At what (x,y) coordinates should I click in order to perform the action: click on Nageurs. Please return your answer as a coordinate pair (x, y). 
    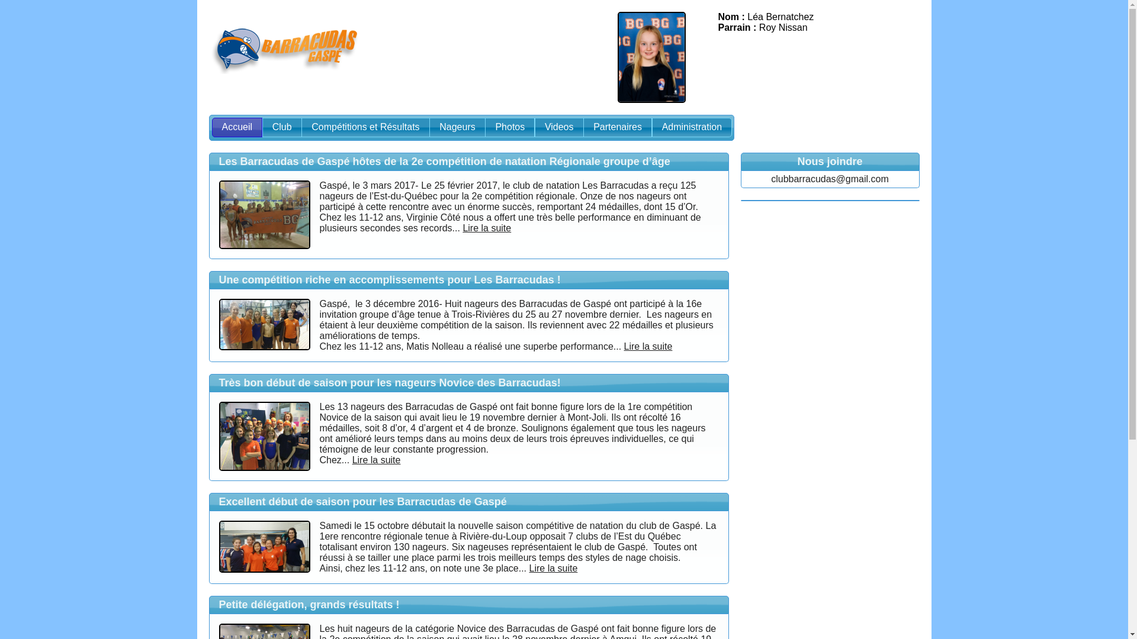
    Looking at the image, I should click on (457, 128).